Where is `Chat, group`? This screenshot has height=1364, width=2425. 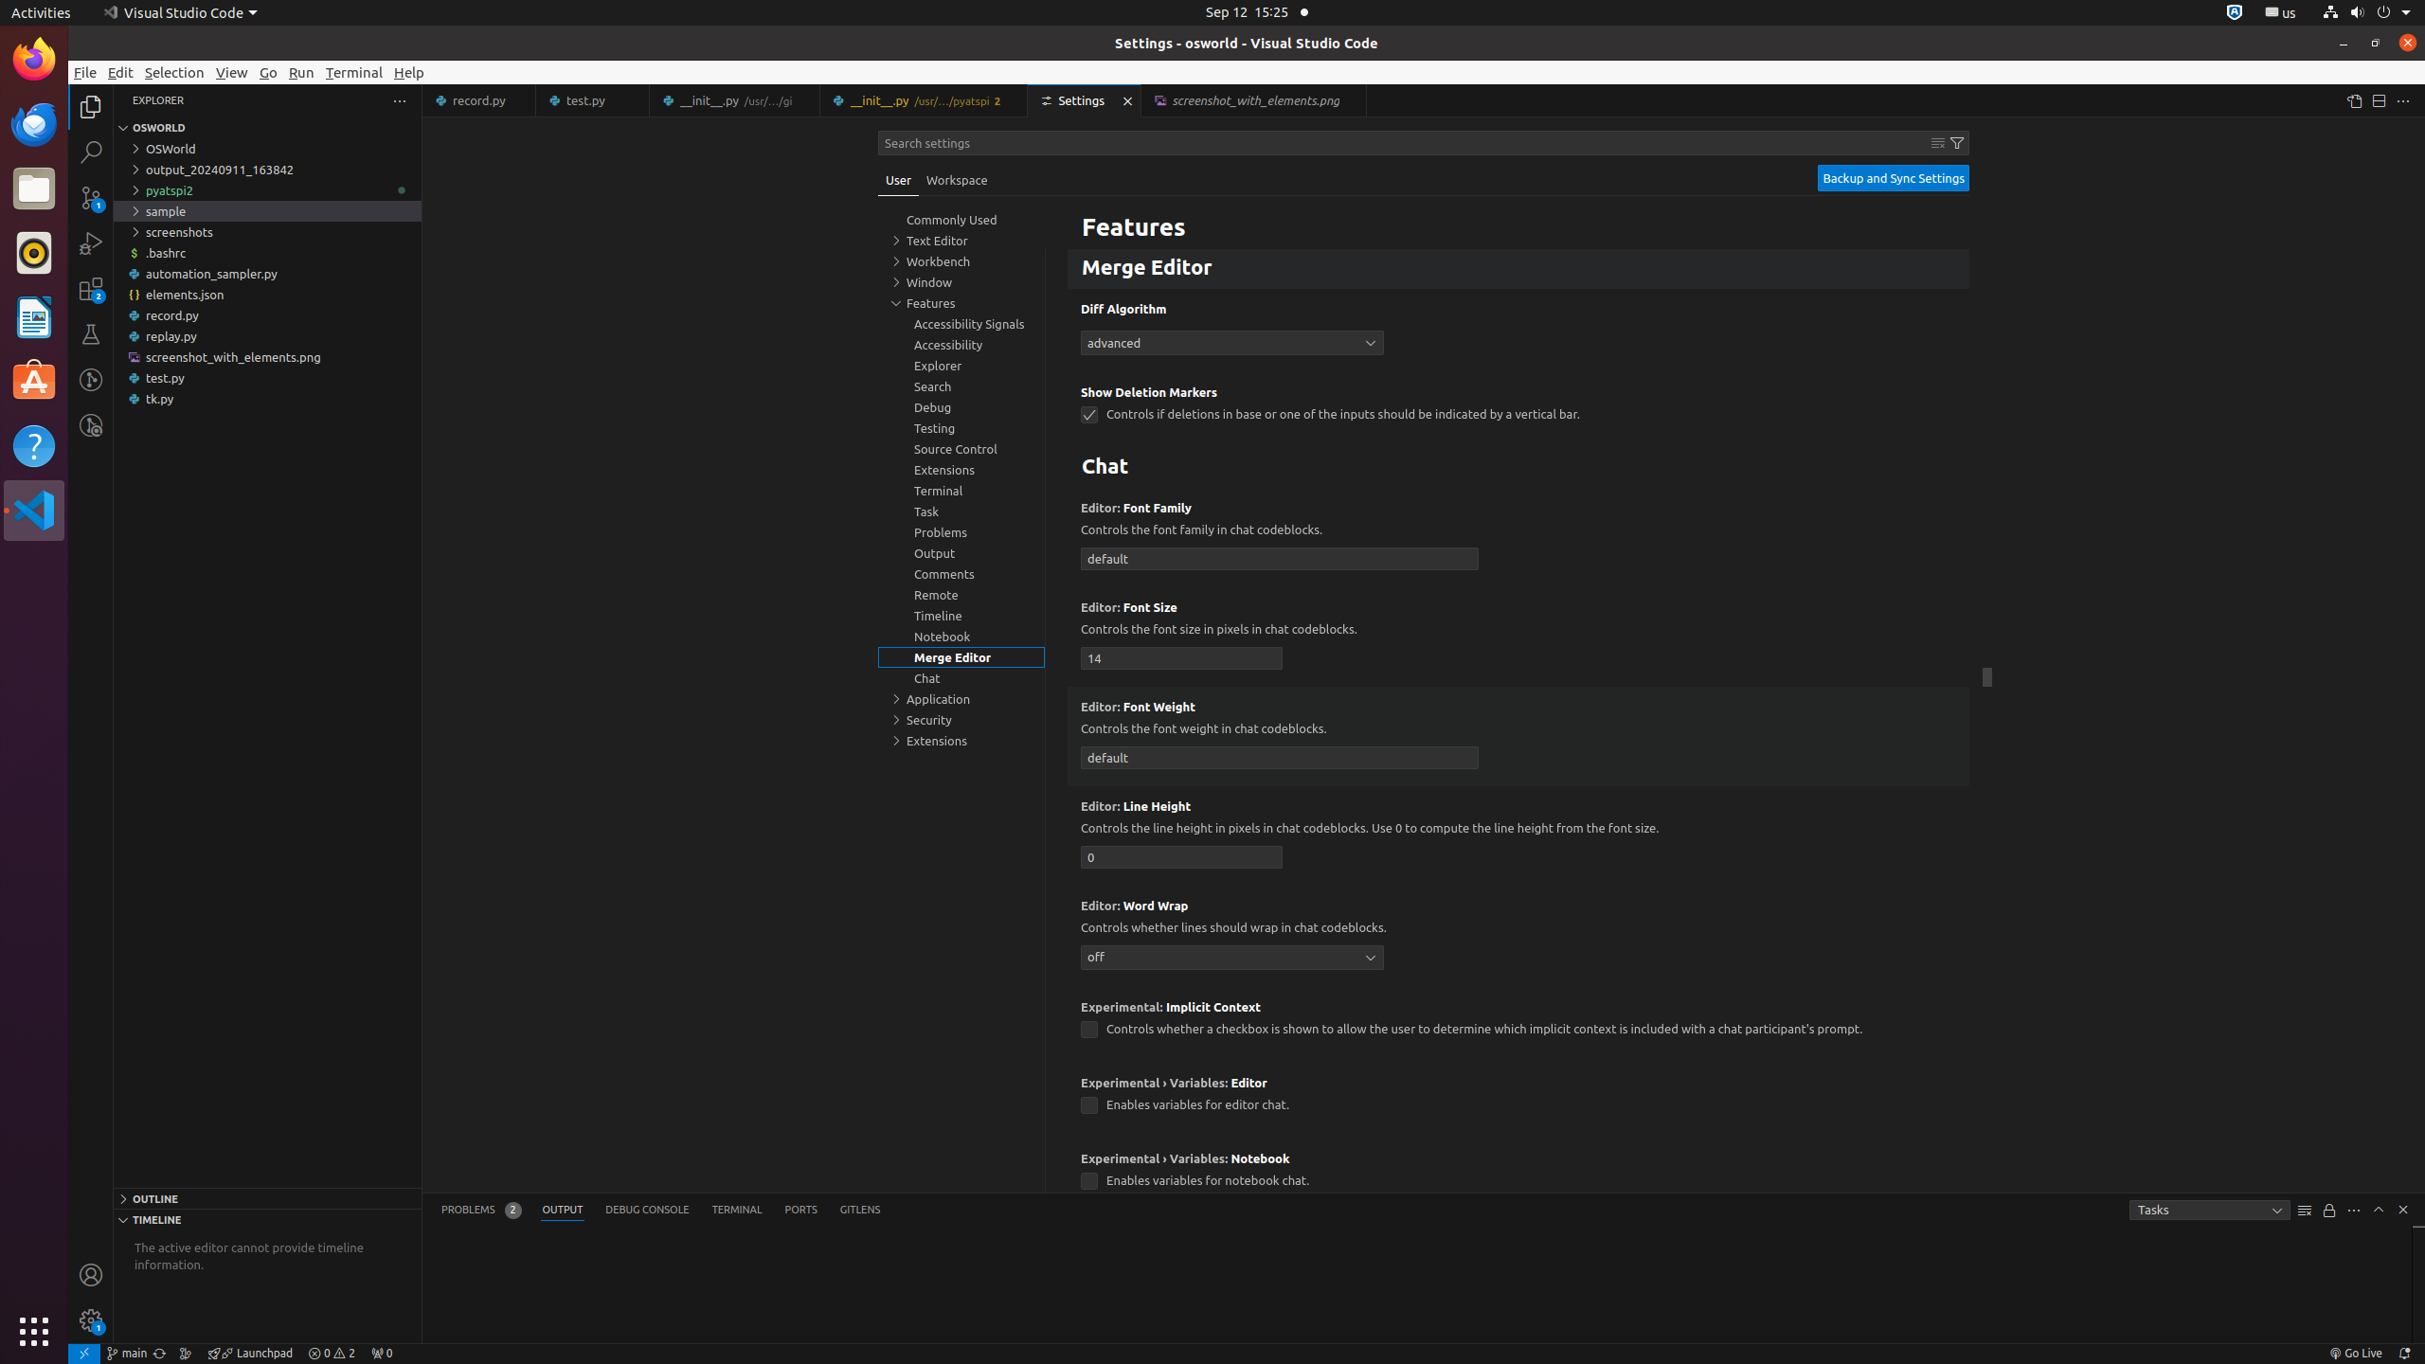
Chat, group is located at coordinates (961, 678).